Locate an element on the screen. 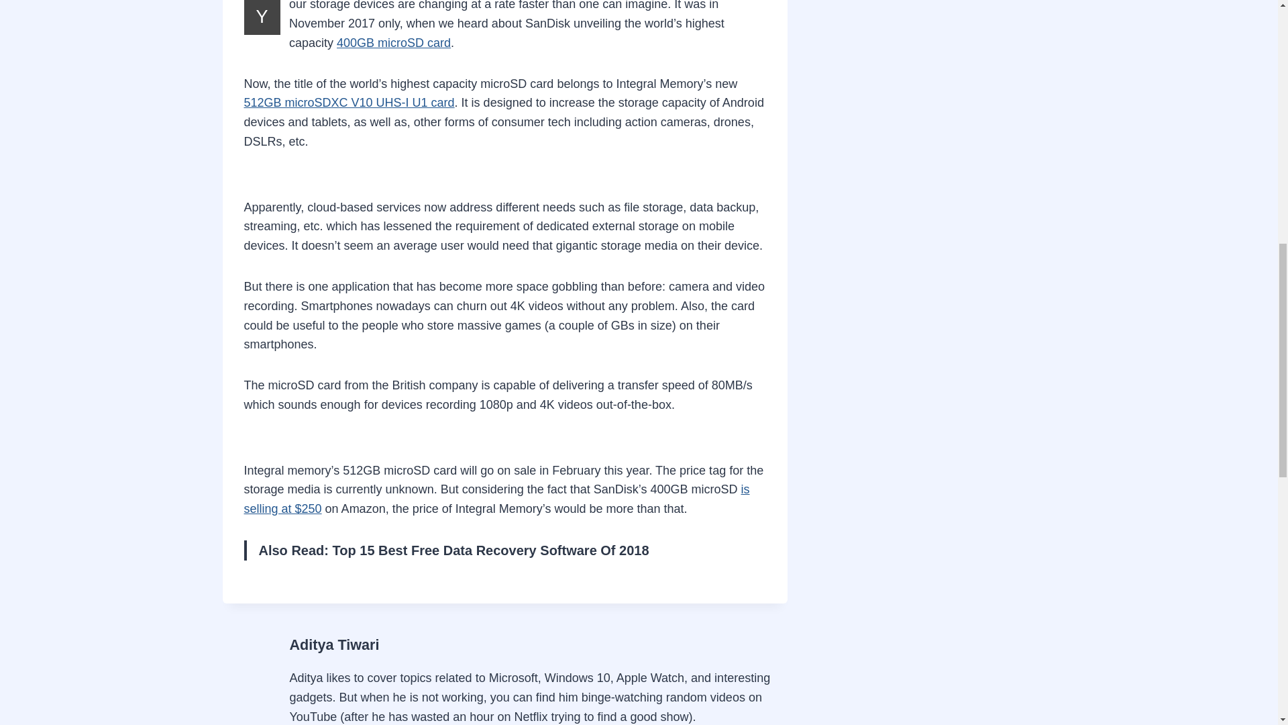  Posts by Aditya Tiwari is located at coordinates (335, 644).